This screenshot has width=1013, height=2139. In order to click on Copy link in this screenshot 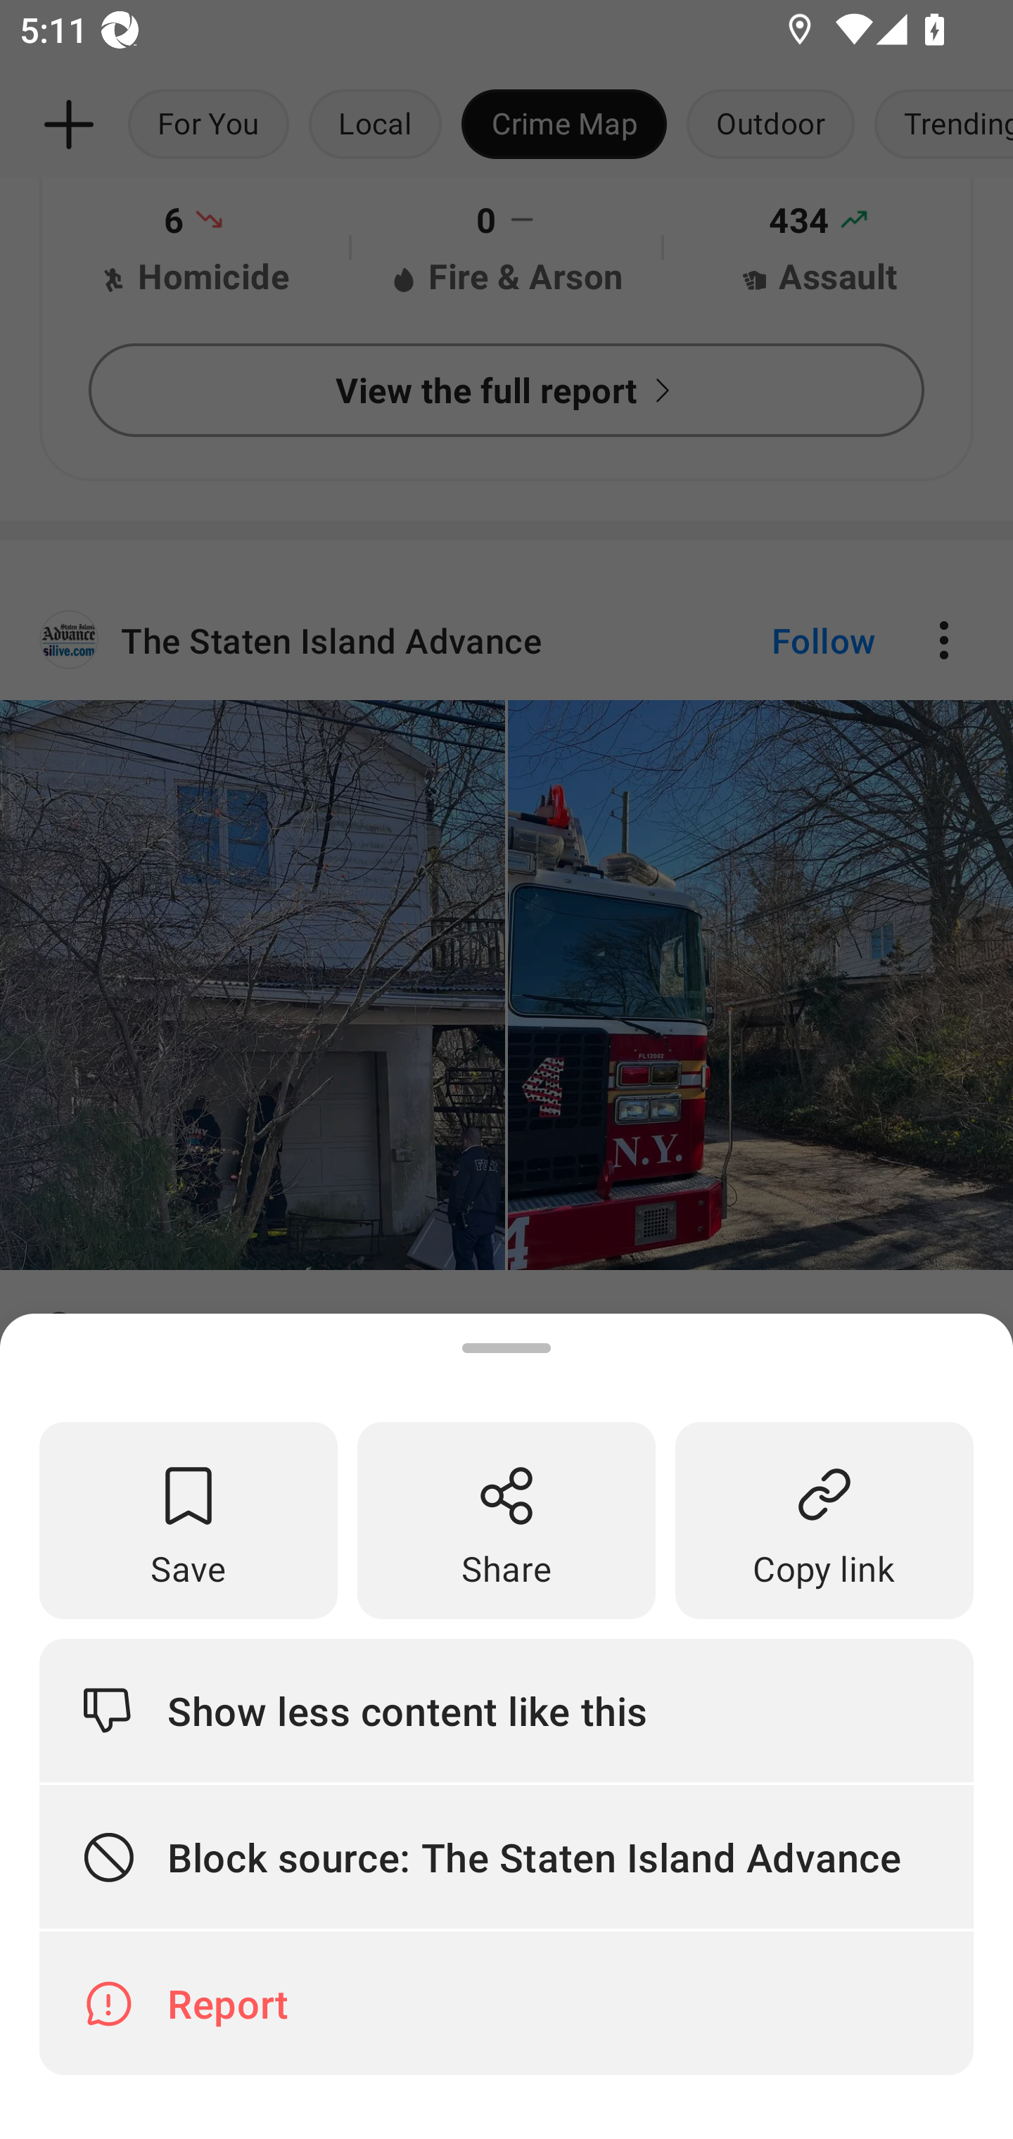, I will do `click(824, 1521)`.